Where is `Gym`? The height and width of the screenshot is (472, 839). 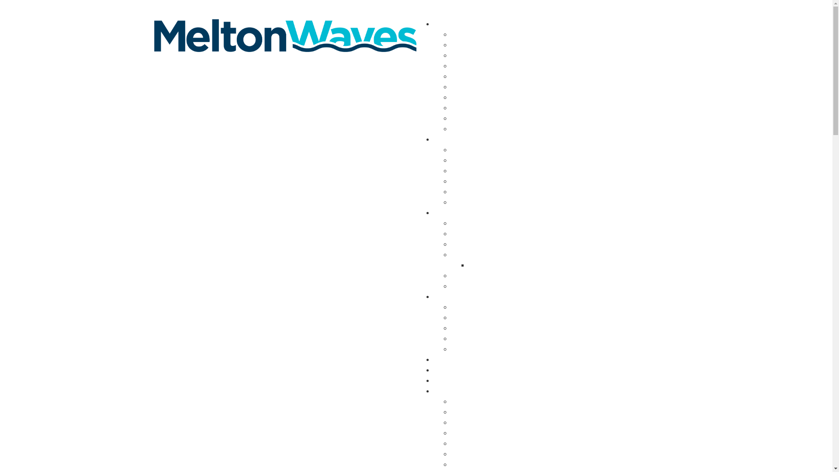
Gym is located at coordinates (440, 213).